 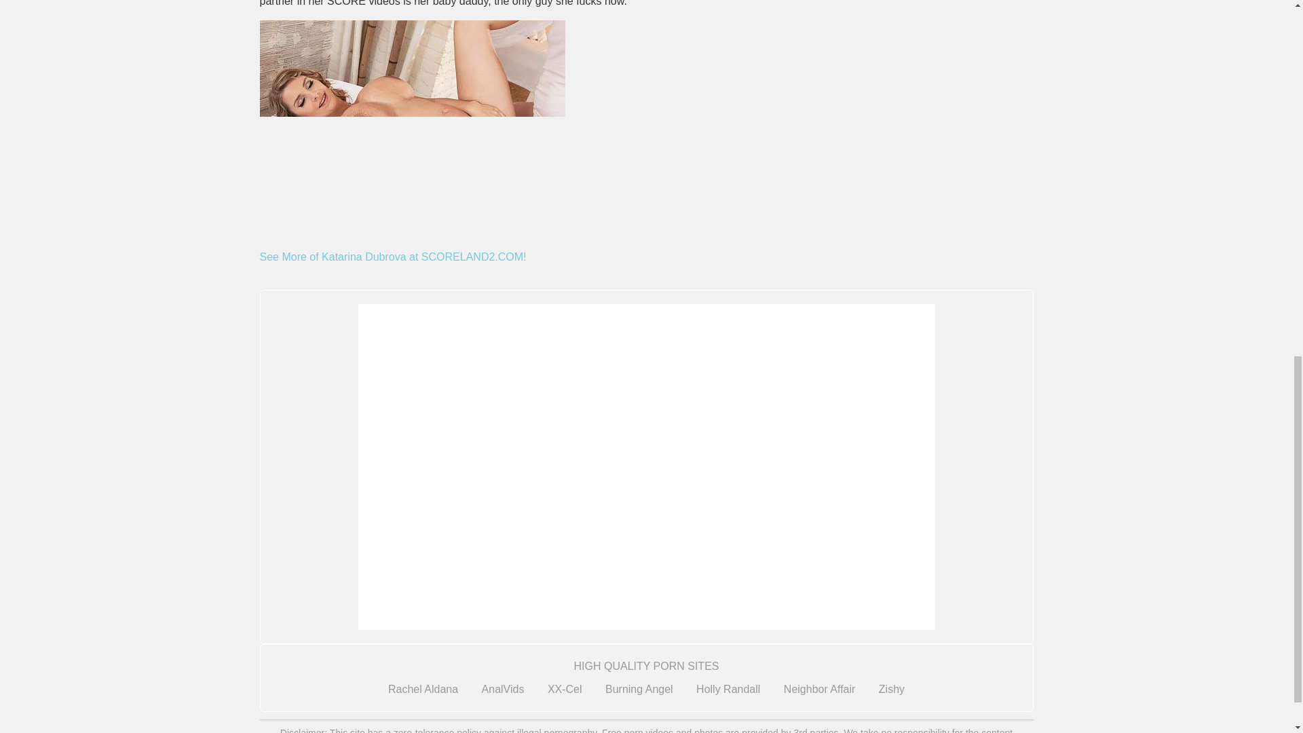 What do you see at coordinates (728, 692) in the screenshot?
I see `Holly Randall` at bounding box center [728, 692].